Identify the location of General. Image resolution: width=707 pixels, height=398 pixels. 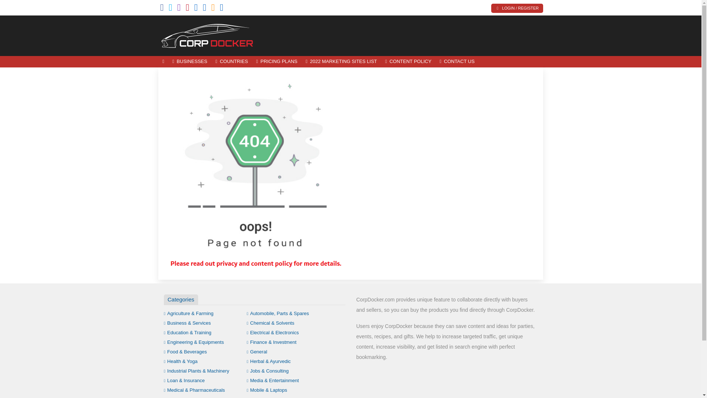
(257, 352).